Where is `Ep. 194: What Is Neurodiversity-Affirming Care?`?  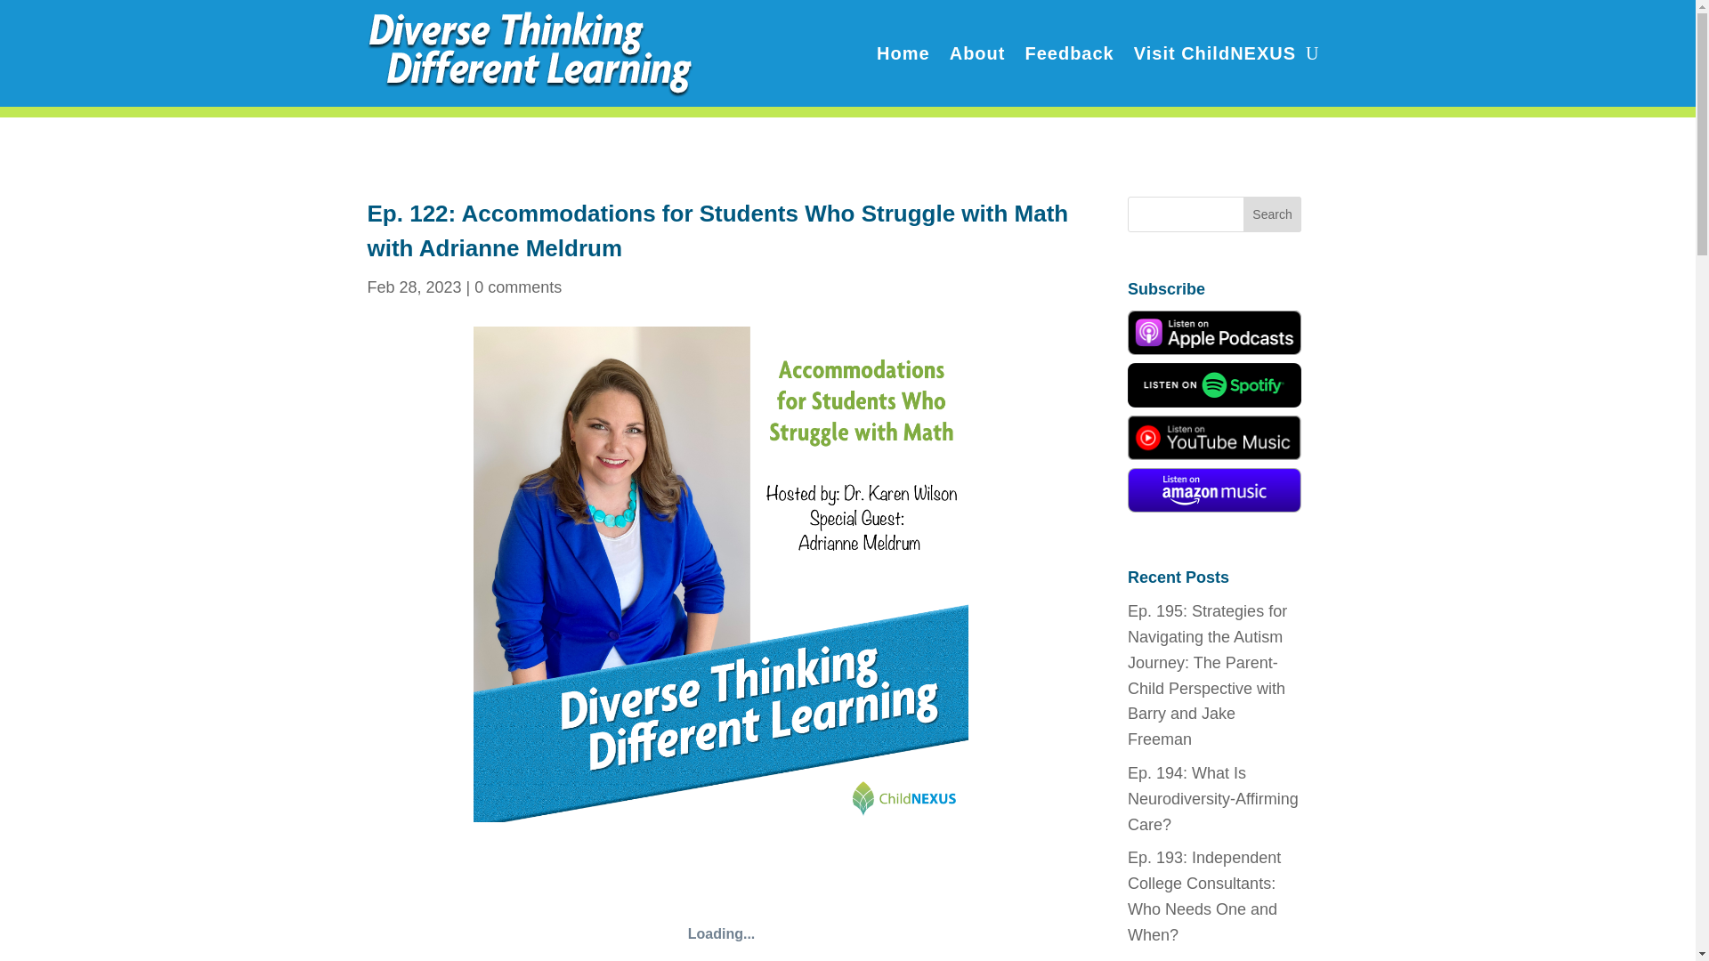
Ep. 194: What Is Neurodiversity-Affirming Care? is located at coordinates (1213, 799).